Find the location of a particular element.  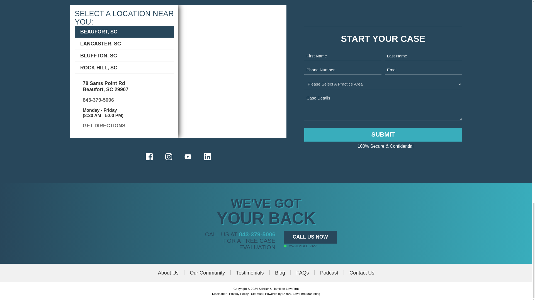

LinkedIn is located at coordinates (207, 157).